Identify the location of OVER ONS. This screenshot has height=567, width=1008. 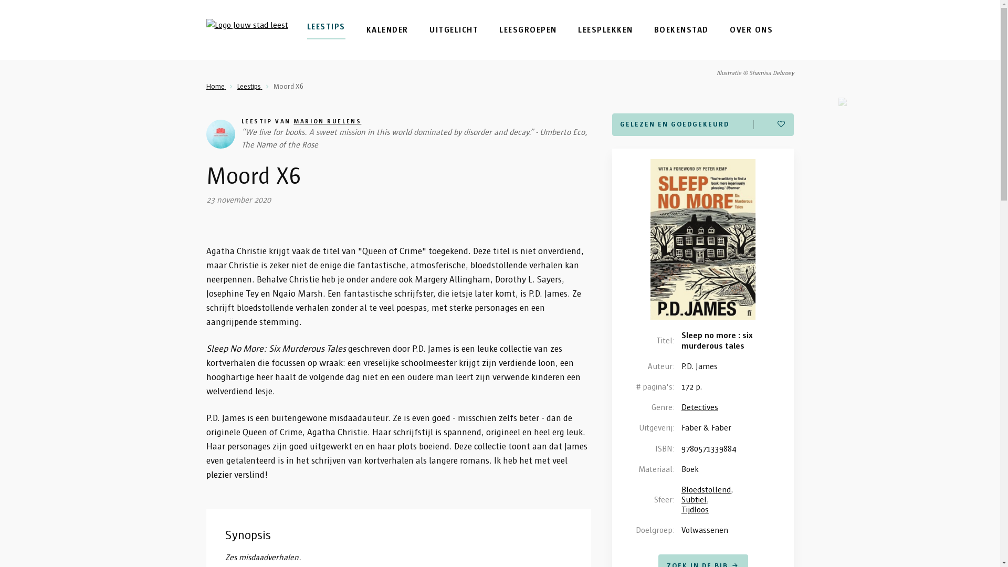
(751, 29).